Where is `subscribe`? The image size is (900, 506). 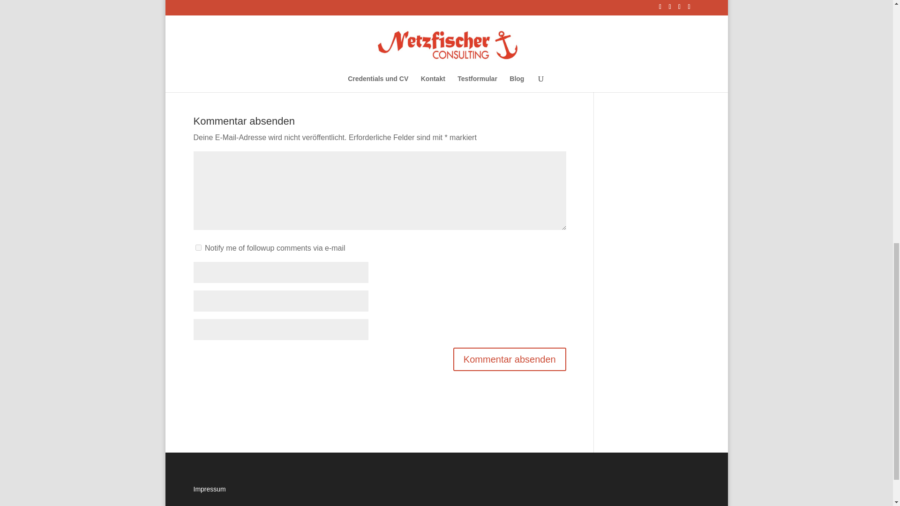
subscribe is located at coordinates (198, 247).